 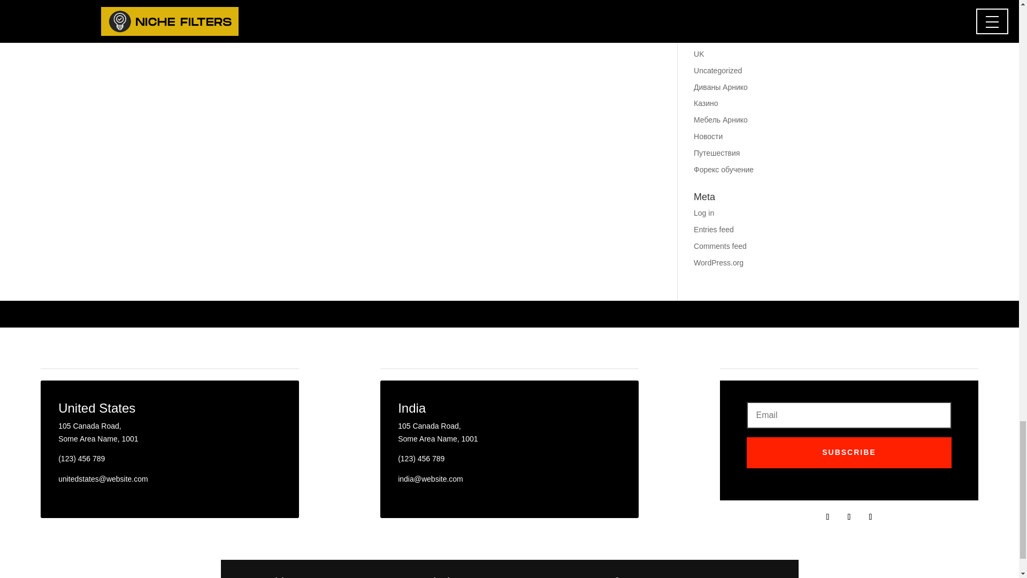 I want to click on Follow on Twitter, so click(x=848, y=517).